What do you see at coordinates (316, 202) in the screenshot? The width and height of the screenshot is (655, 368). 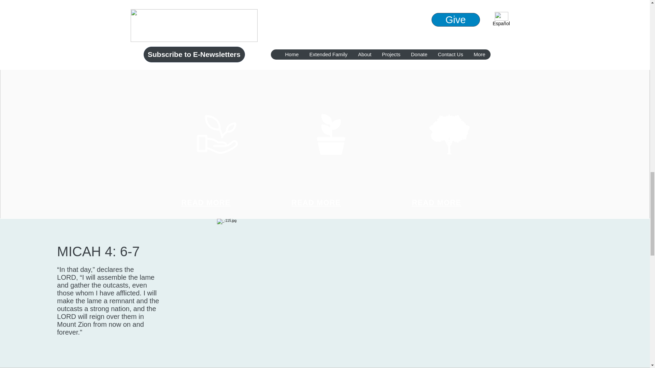 I see `READ MORE` at bounding box center [316, 202].